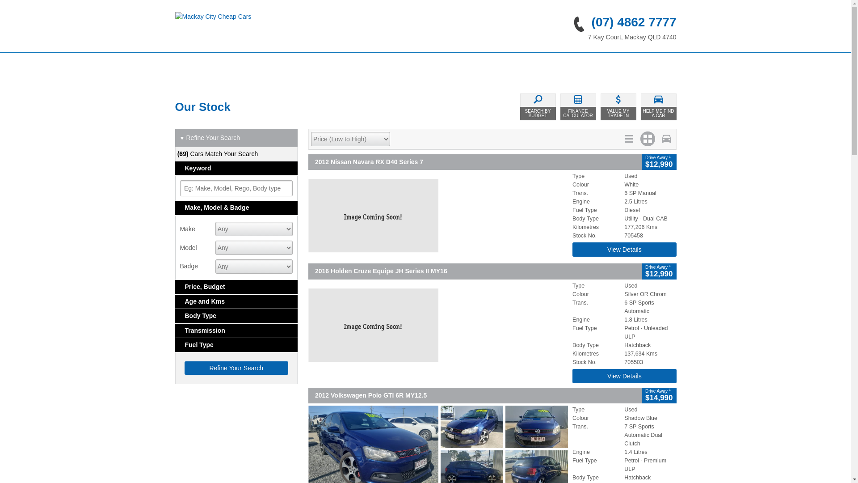 Image resolution: width=858 pixels, height=483 pixels. What do you see at coordinates (237, 168) in the screenshot?
I see `Keyword` at bounding box center [237, 168].